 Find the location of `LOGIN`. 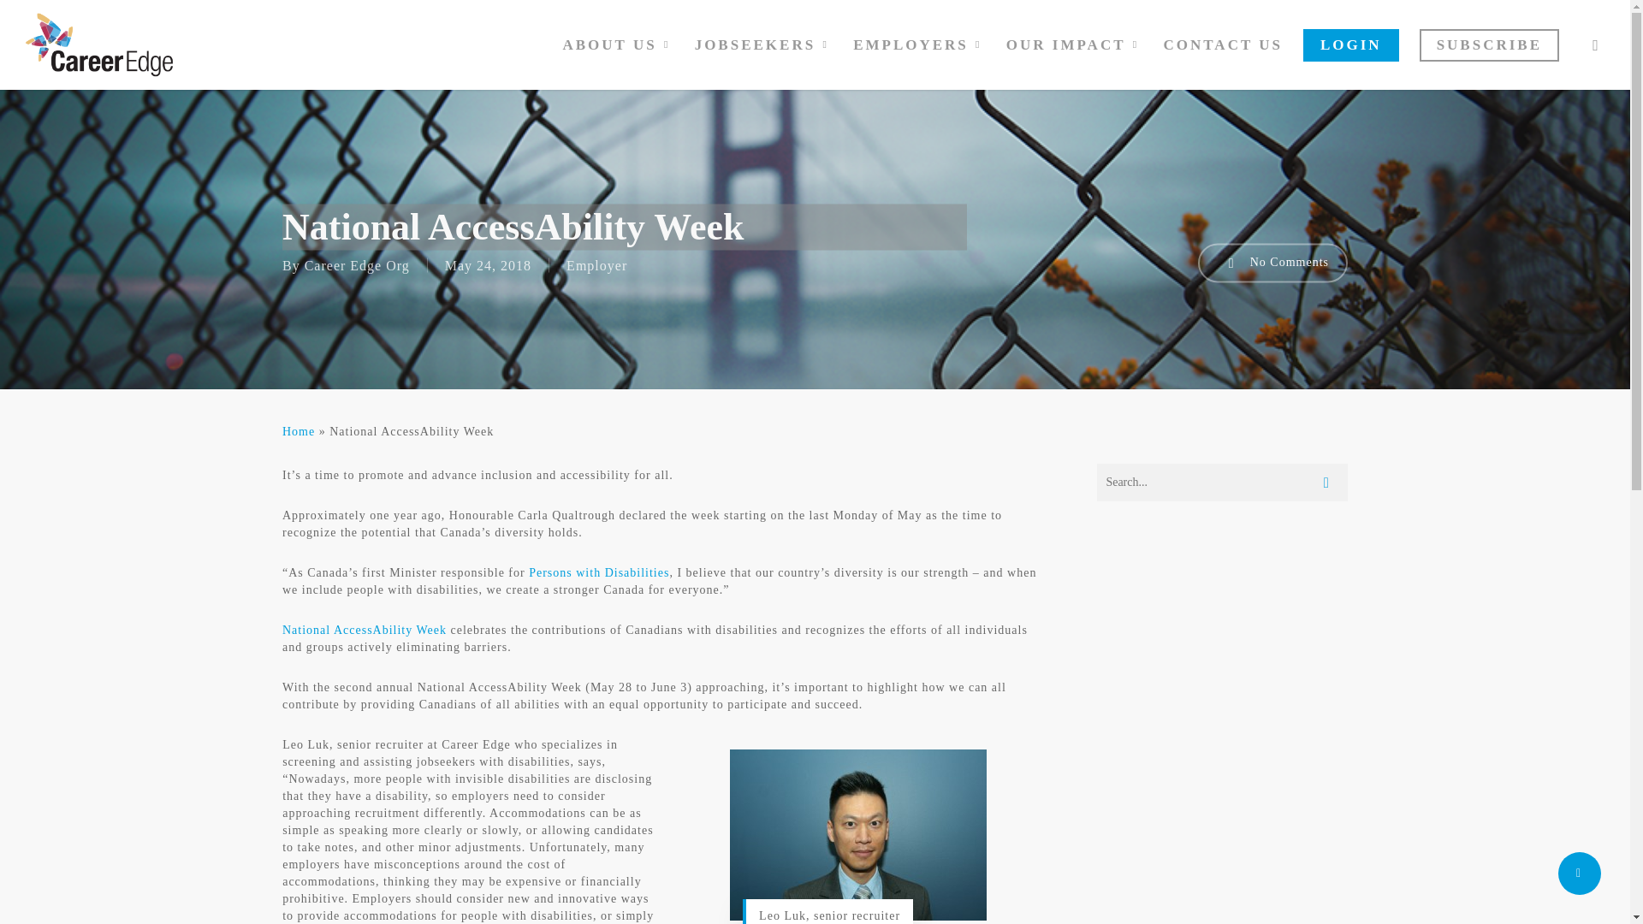

LOGIN is located at coordinates (1350, 44).